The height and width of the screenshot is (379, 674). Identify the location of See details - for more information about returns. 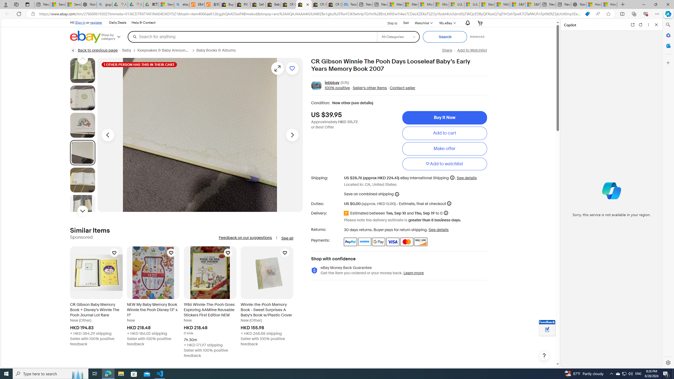
(439, 230).